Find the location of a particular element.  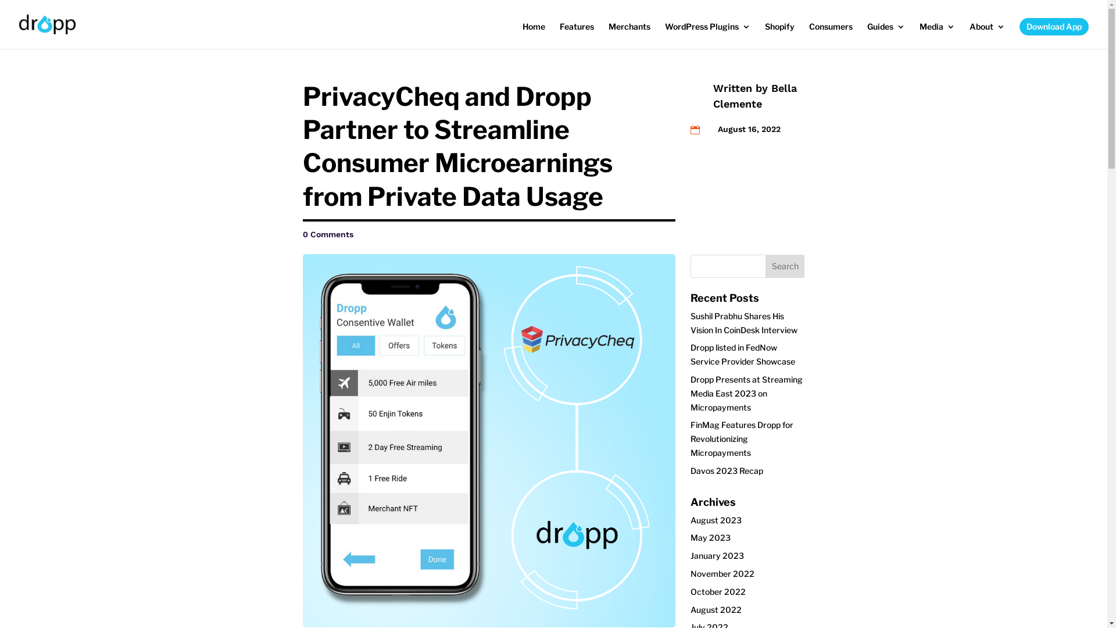

Sushil Prabhu Shares His Vision In CoinDesk Interview is located at coordinates (744, 323).